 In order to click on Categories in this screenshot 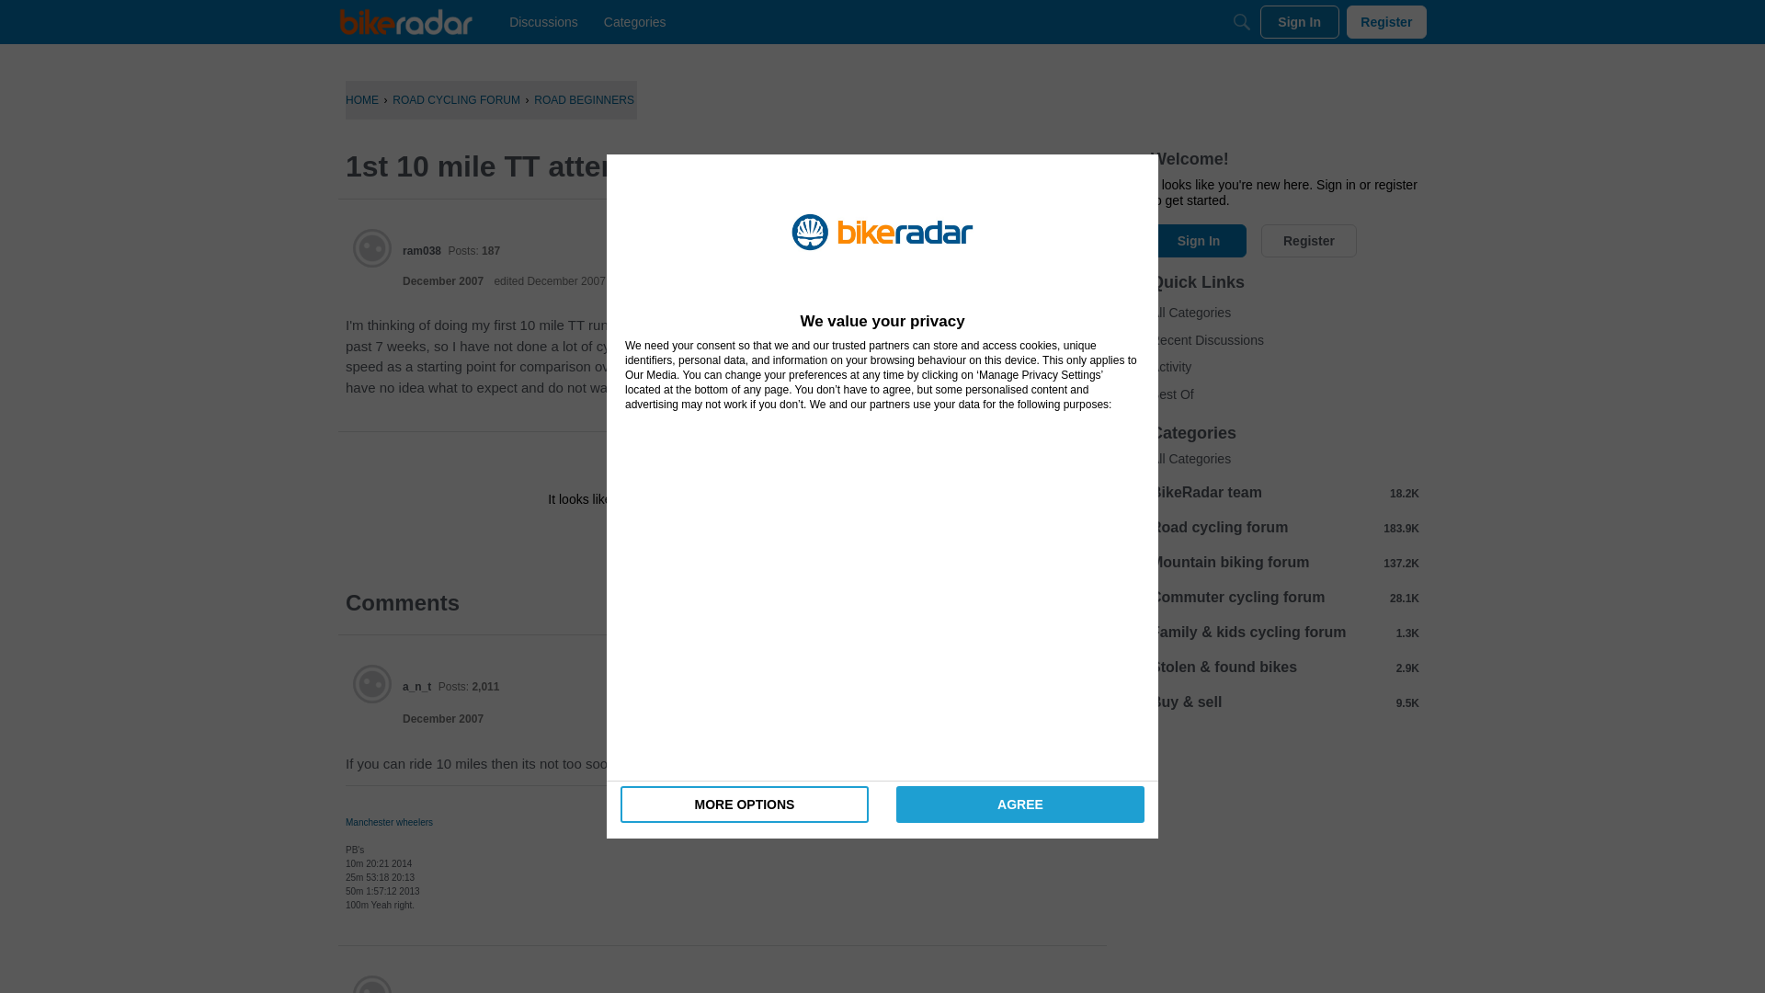, I will do `click(634, 22)`.